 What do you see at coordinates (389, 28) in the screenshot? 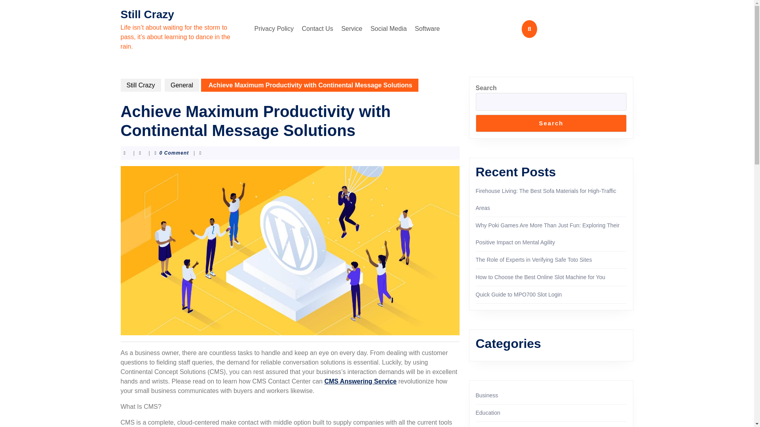
I see `Social Media` at bounding box center [389, 28].